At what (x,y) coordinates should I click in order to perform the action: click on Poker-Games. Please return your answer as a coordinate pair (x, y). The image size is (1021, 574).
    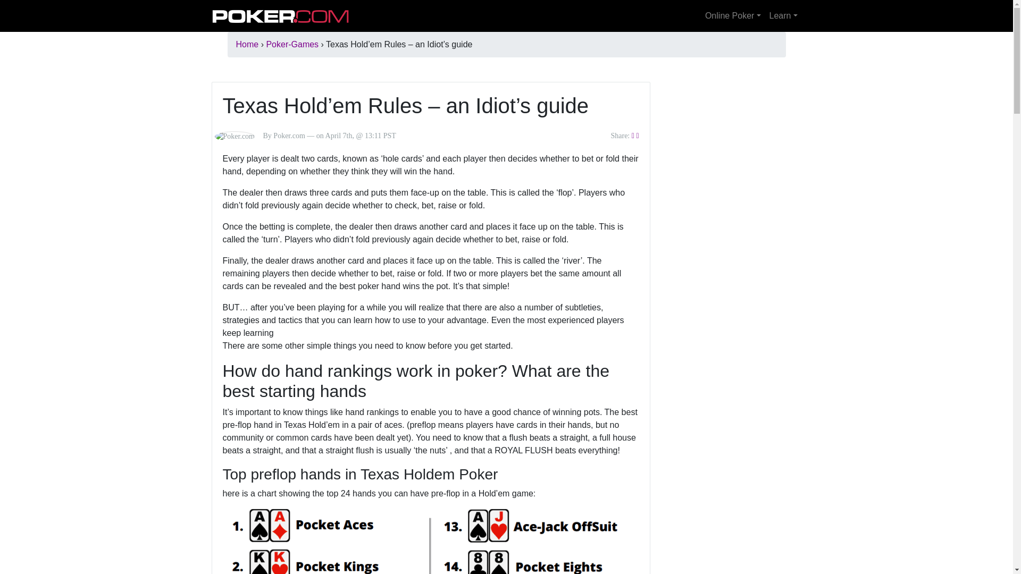
    Looking at the image, I should click on (292, 44).